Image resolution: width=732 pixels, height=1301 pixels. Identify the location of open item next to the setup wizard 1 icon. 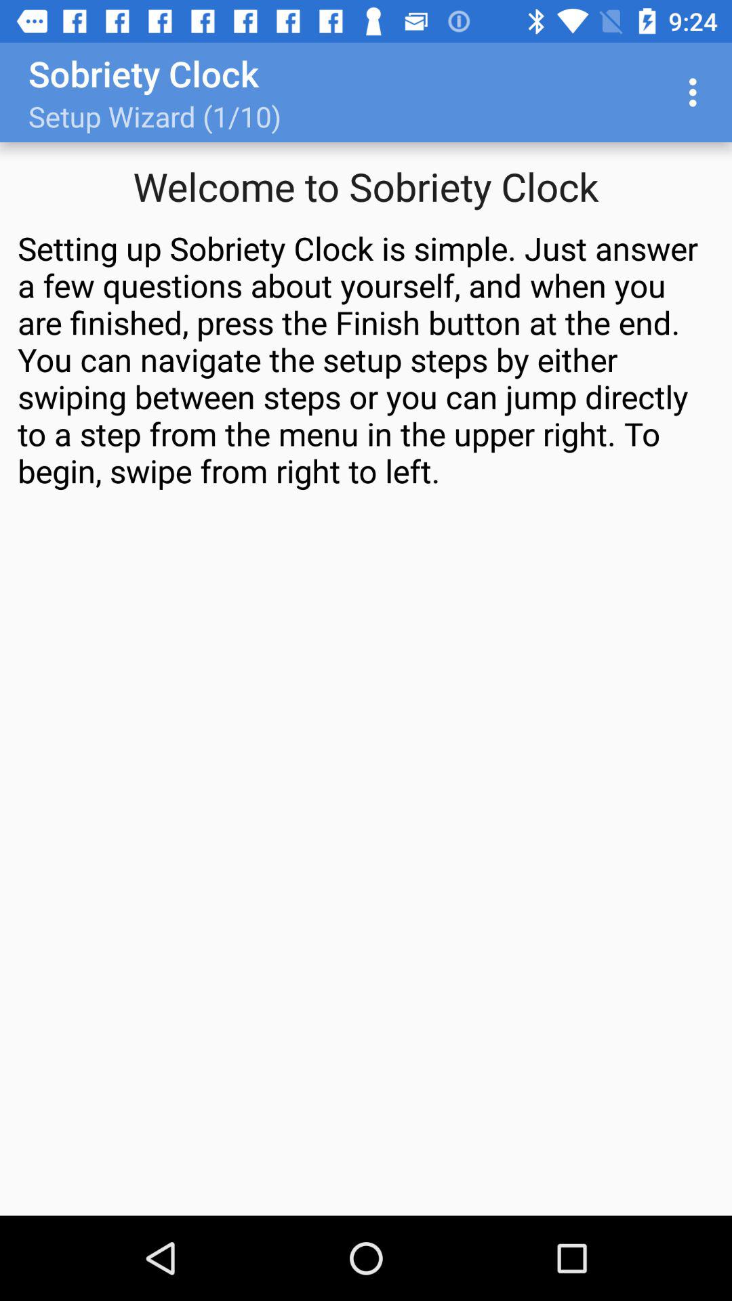
(697, 92).